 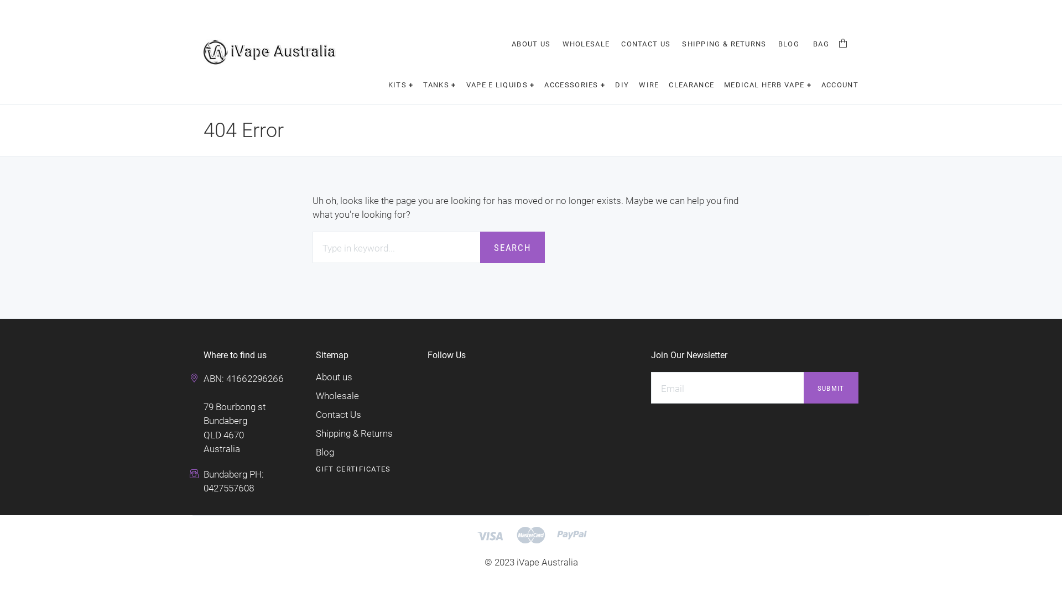 I want to click on Wholesale, so click(x=337, y=396).